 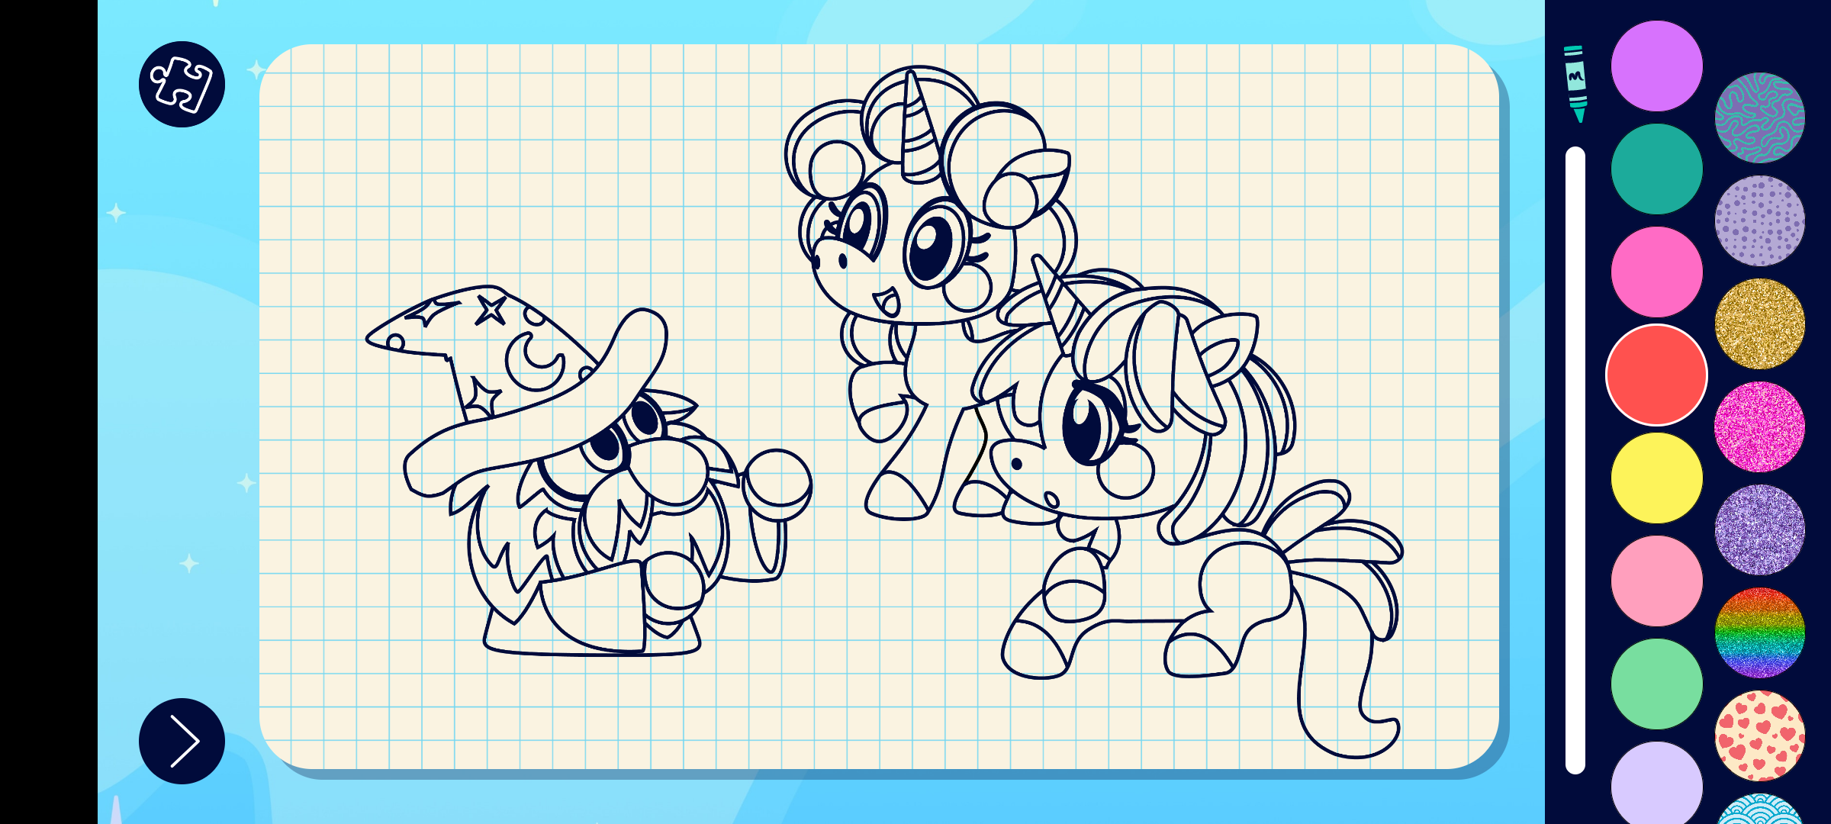 What do you see at coordinates (1761, 221) in the screenshot?
I see `coloring background` at bounding box center [1761, 221].